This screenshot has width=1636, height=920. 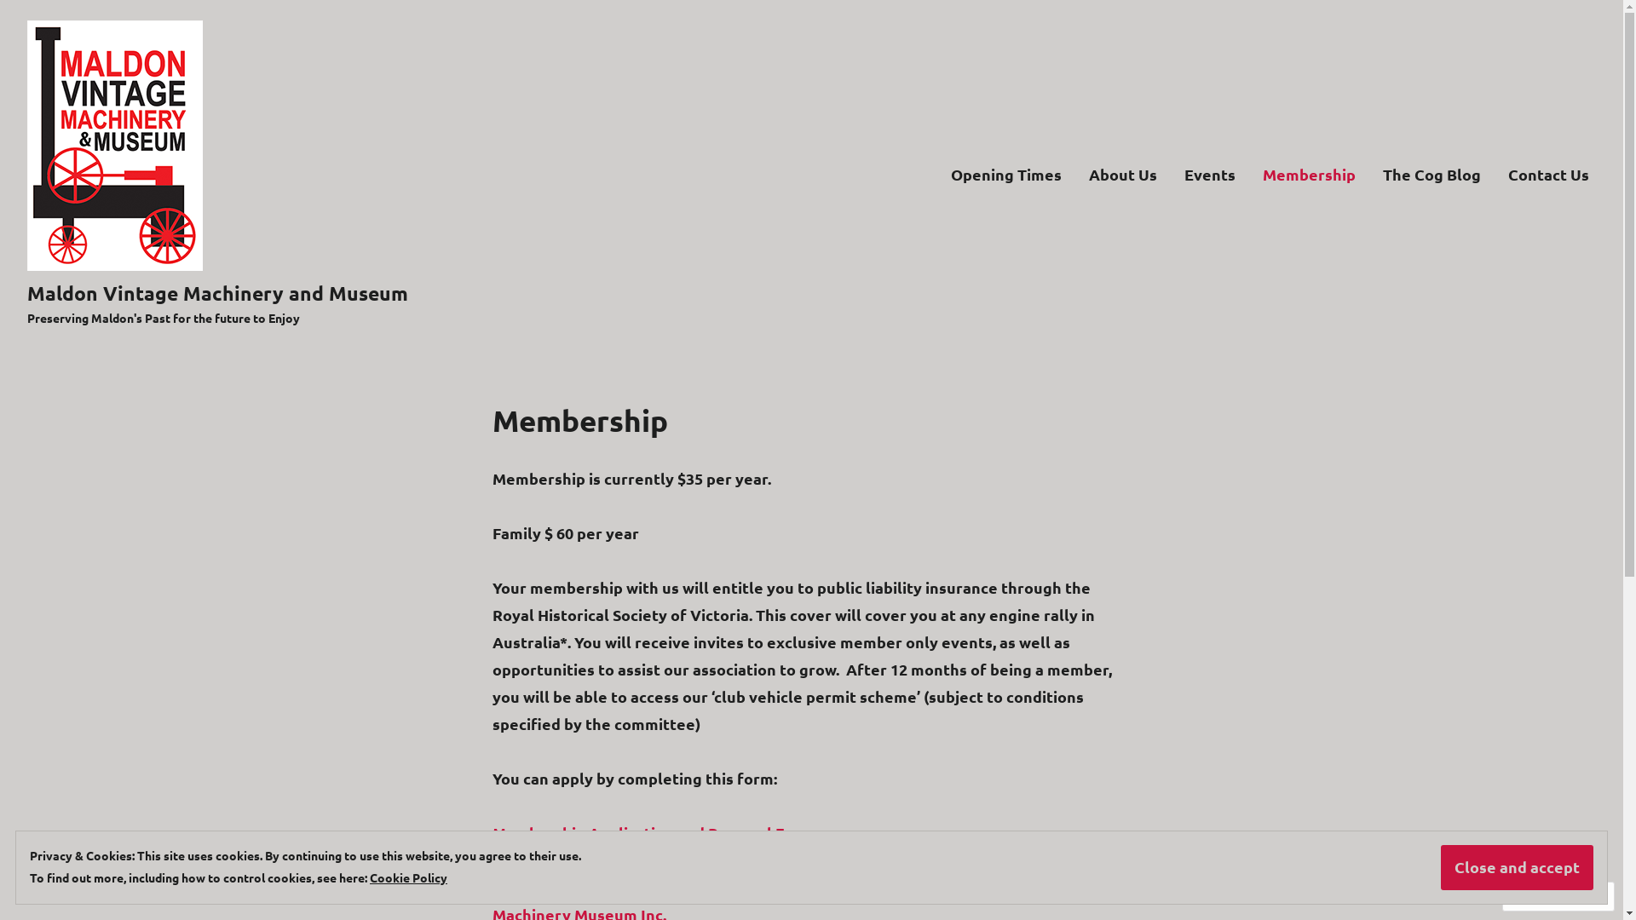 I want to click on About Us, so click(x=1123, y=175).